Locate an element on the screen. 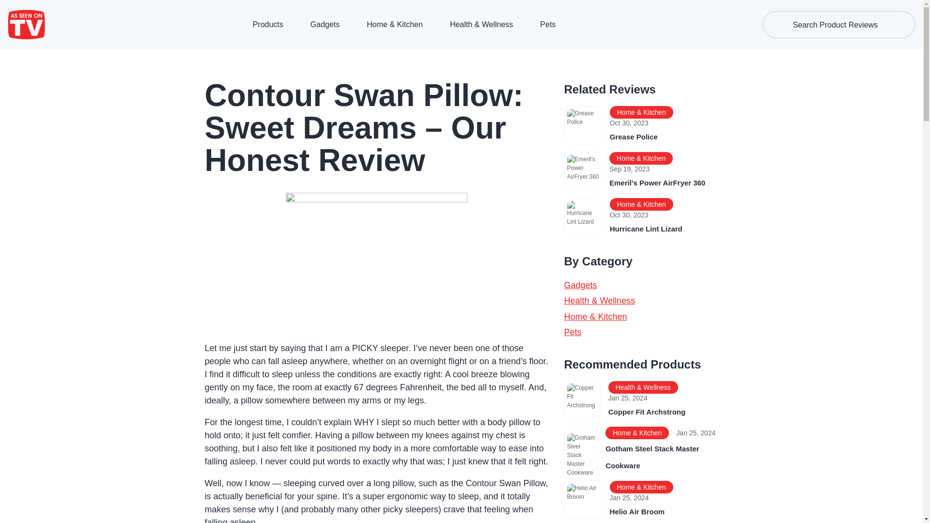 The height and width of the screenshot is (523, 930). Pets is located at coordinates (548, 24).